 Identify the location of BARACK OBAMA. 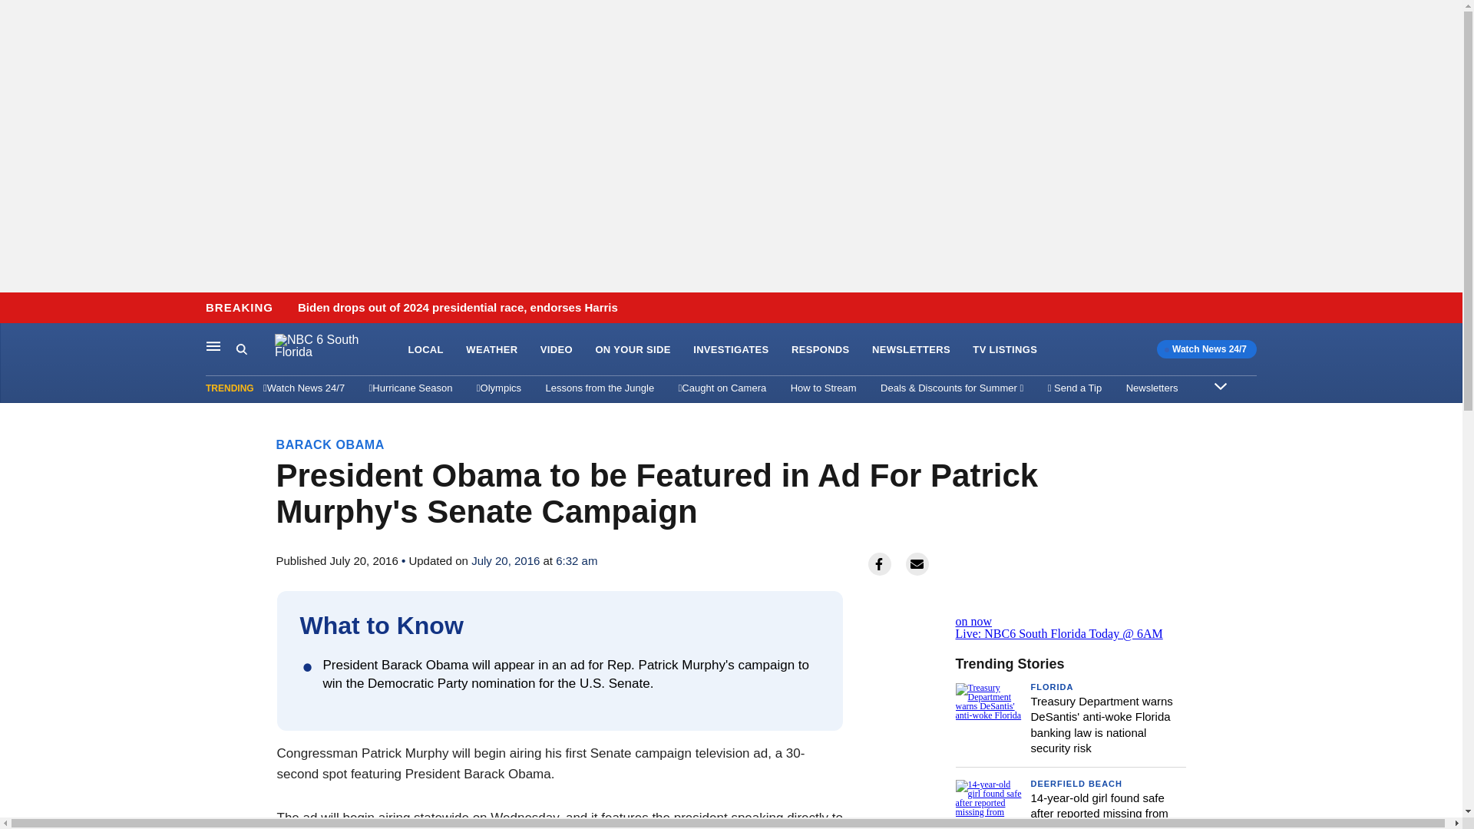
(330, 444).